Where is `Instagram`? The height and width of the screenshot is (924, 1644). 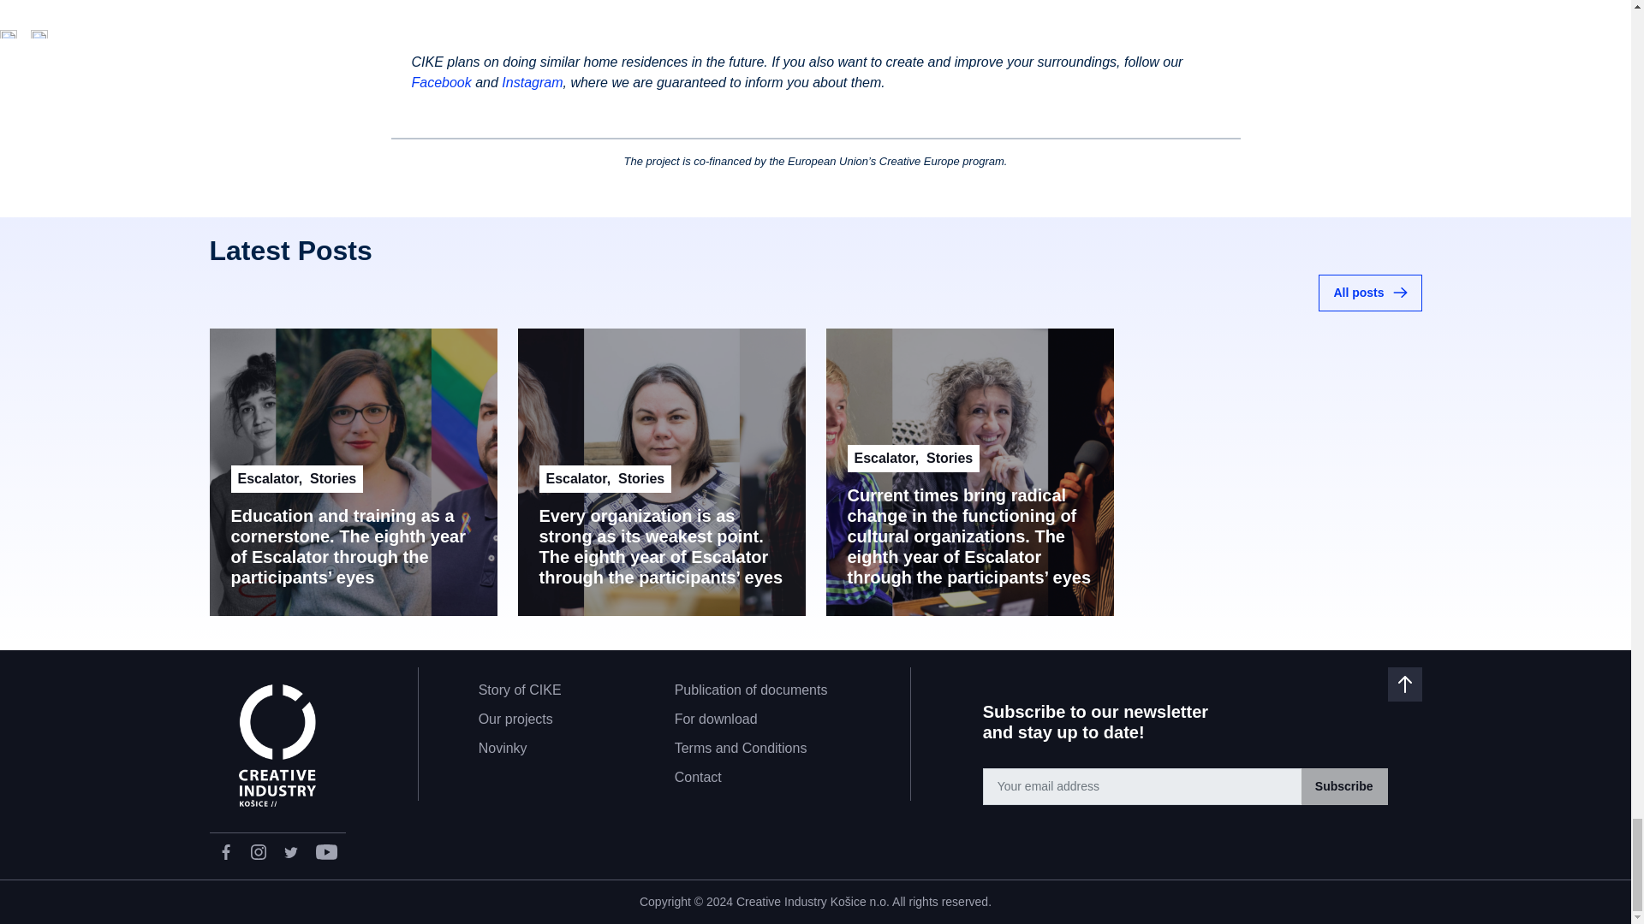
Instagram is located at coordinates (531, 82).